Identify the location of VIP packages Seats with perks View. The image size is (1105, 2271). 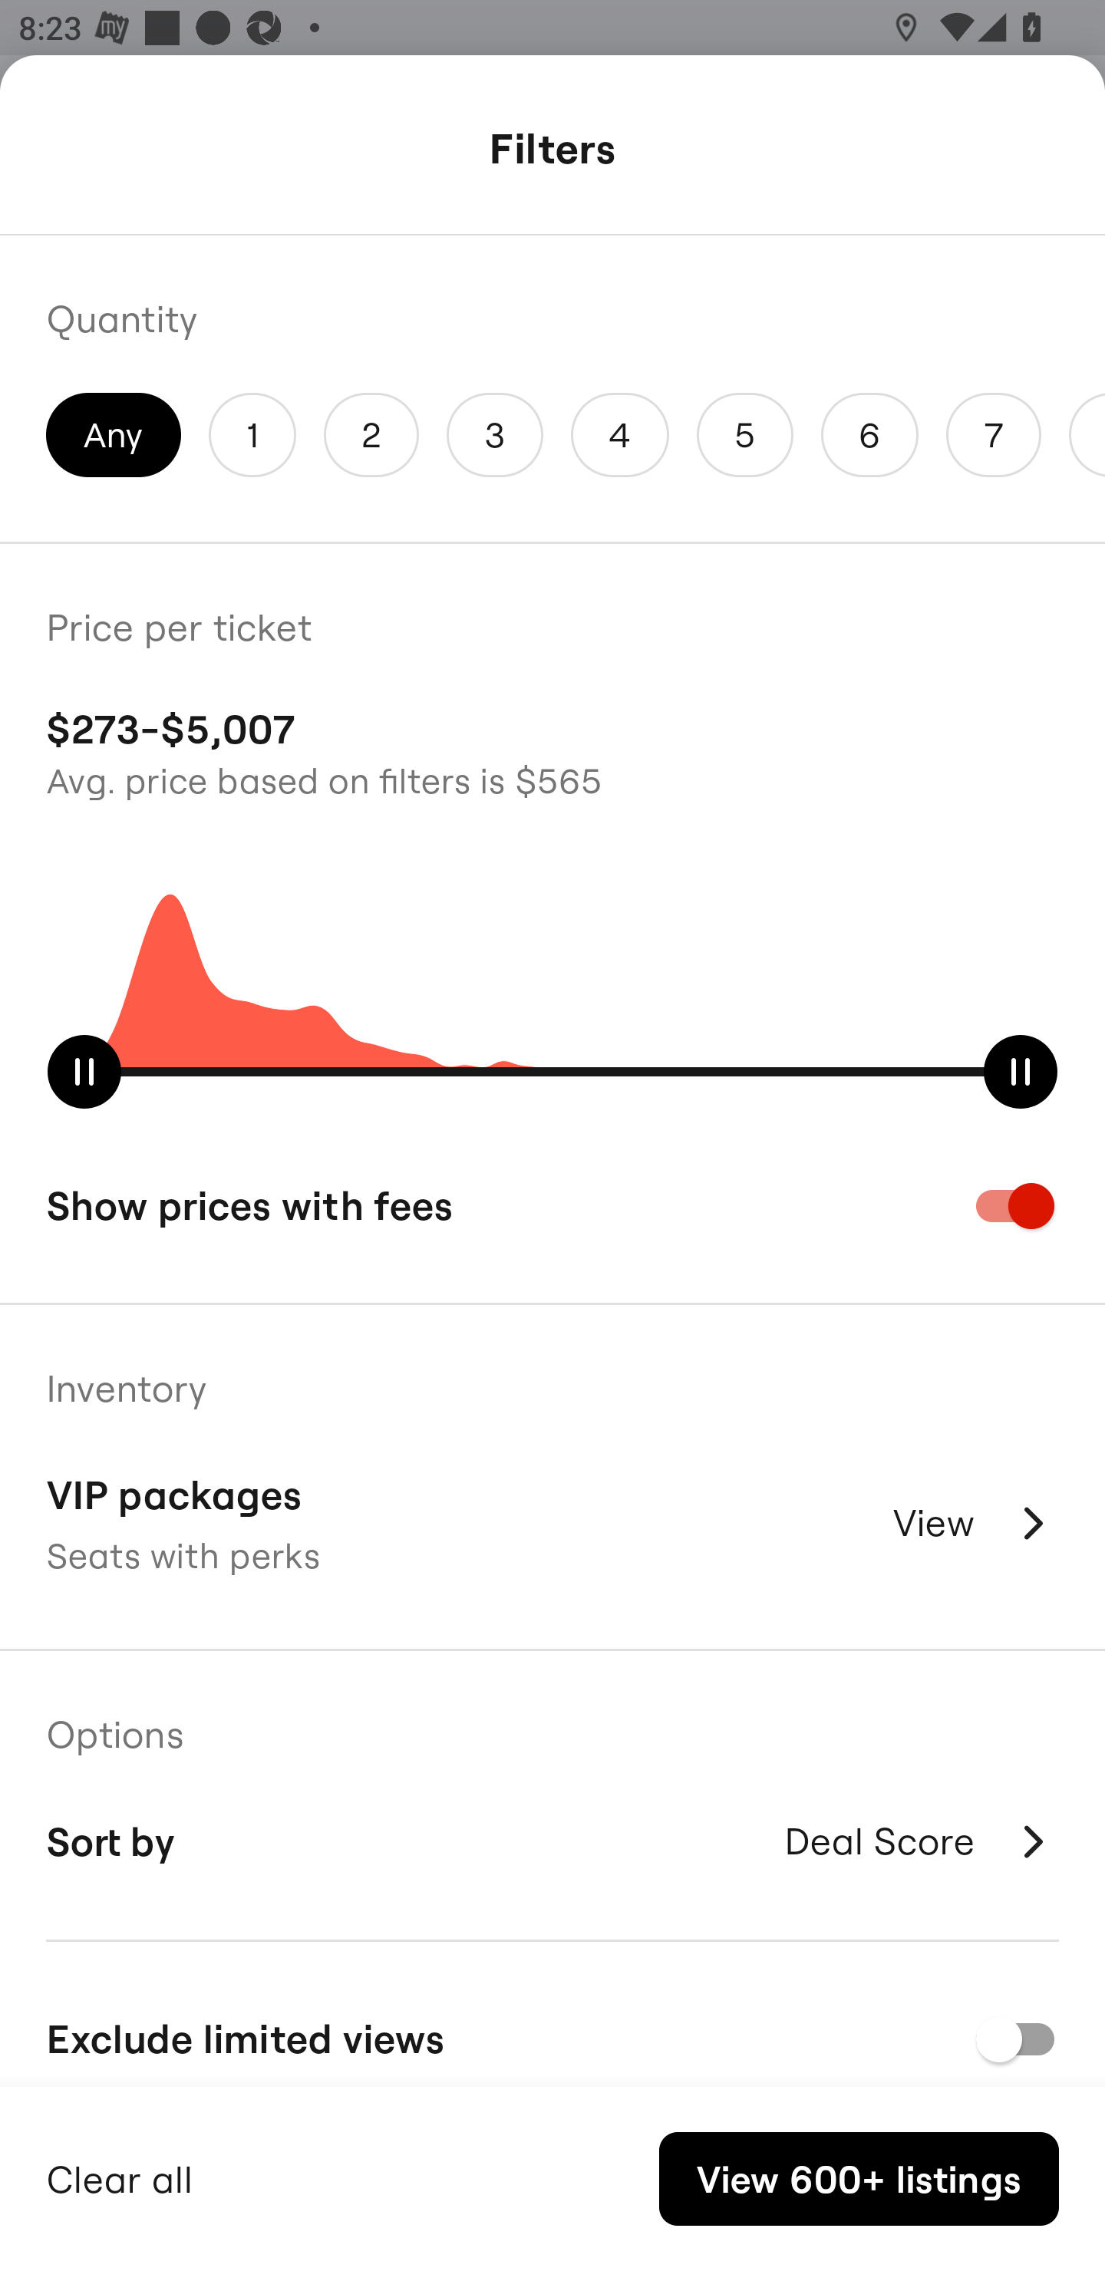
(552, 1524).